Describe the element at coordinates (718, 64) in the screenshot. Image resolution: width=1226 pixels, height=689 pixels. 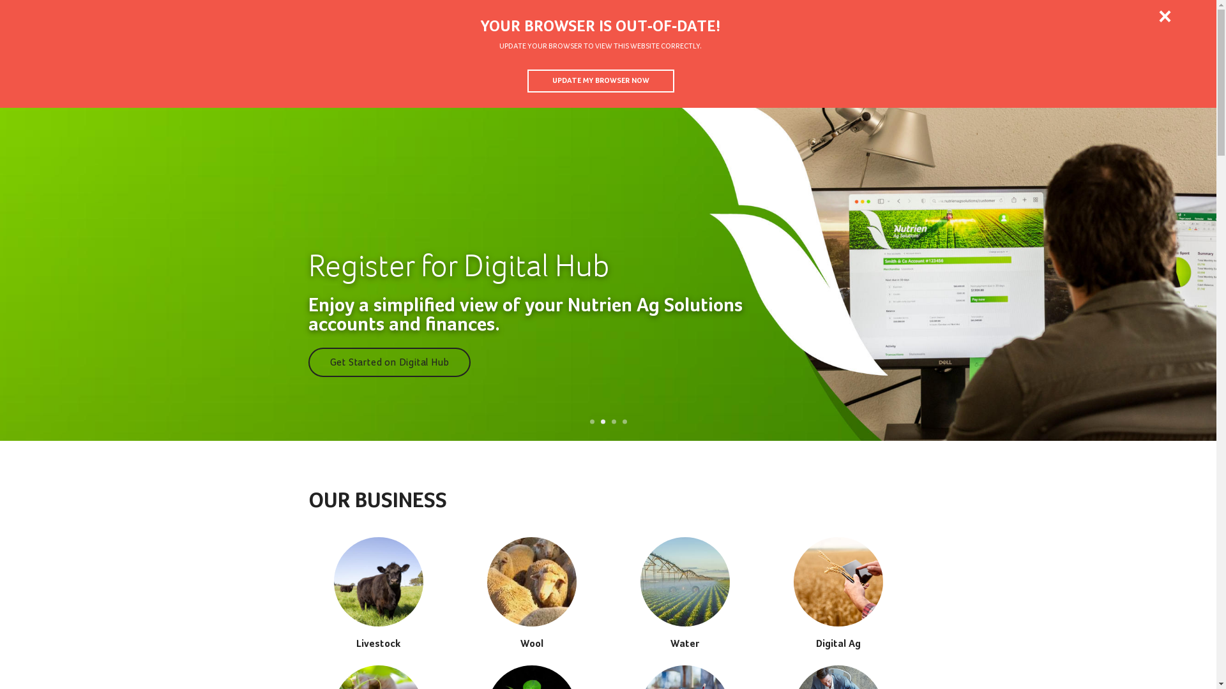
I see `Wool` at that location.